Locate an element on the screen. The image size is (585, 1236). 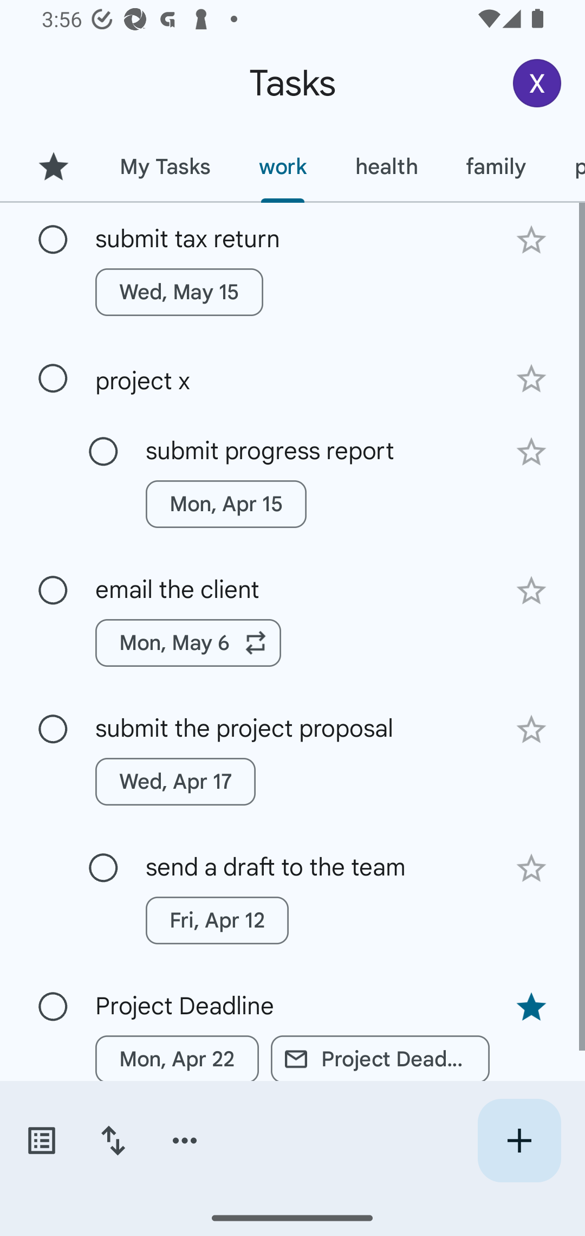
Mark as complete is located at coordinates (103, 868).